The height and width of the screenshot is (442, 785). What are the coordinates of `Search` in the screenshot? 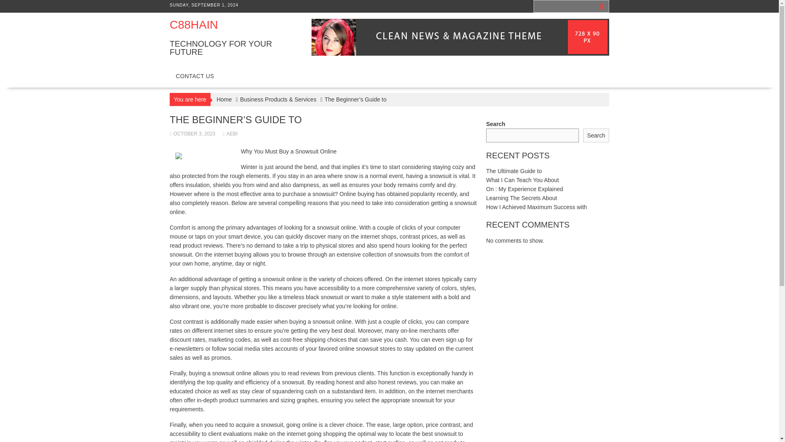 It's located at (596, 135).